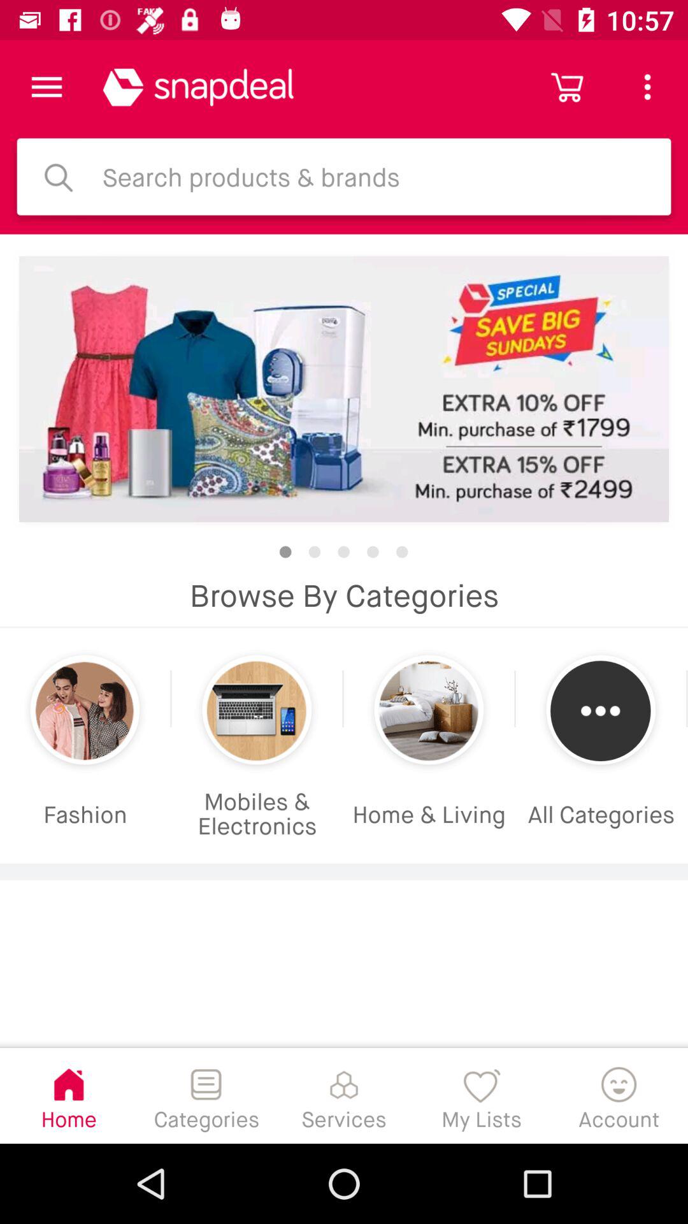 The width and height of the screenshot is (688, 1224). Describe the element at coordinates (482, 1095) in the screenshot. I see `click the my lists item` at that location.